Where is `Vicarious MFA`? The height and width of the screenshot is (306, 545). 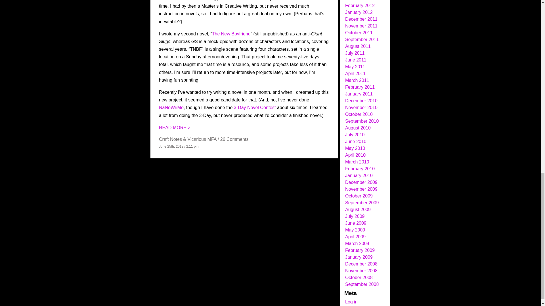 Vicarious MFA is located at coordinates (202, 139).